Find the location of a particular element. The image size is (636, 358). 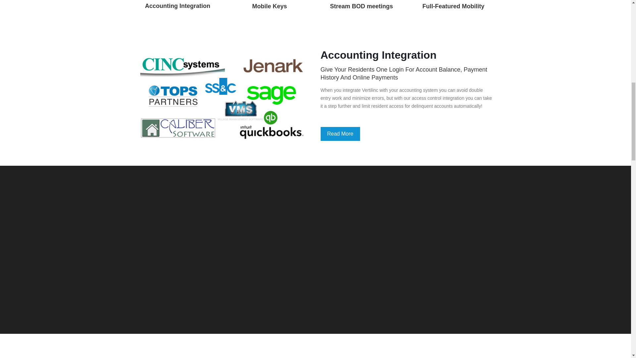

Mobile Keys is located at coordinates (270, 8).